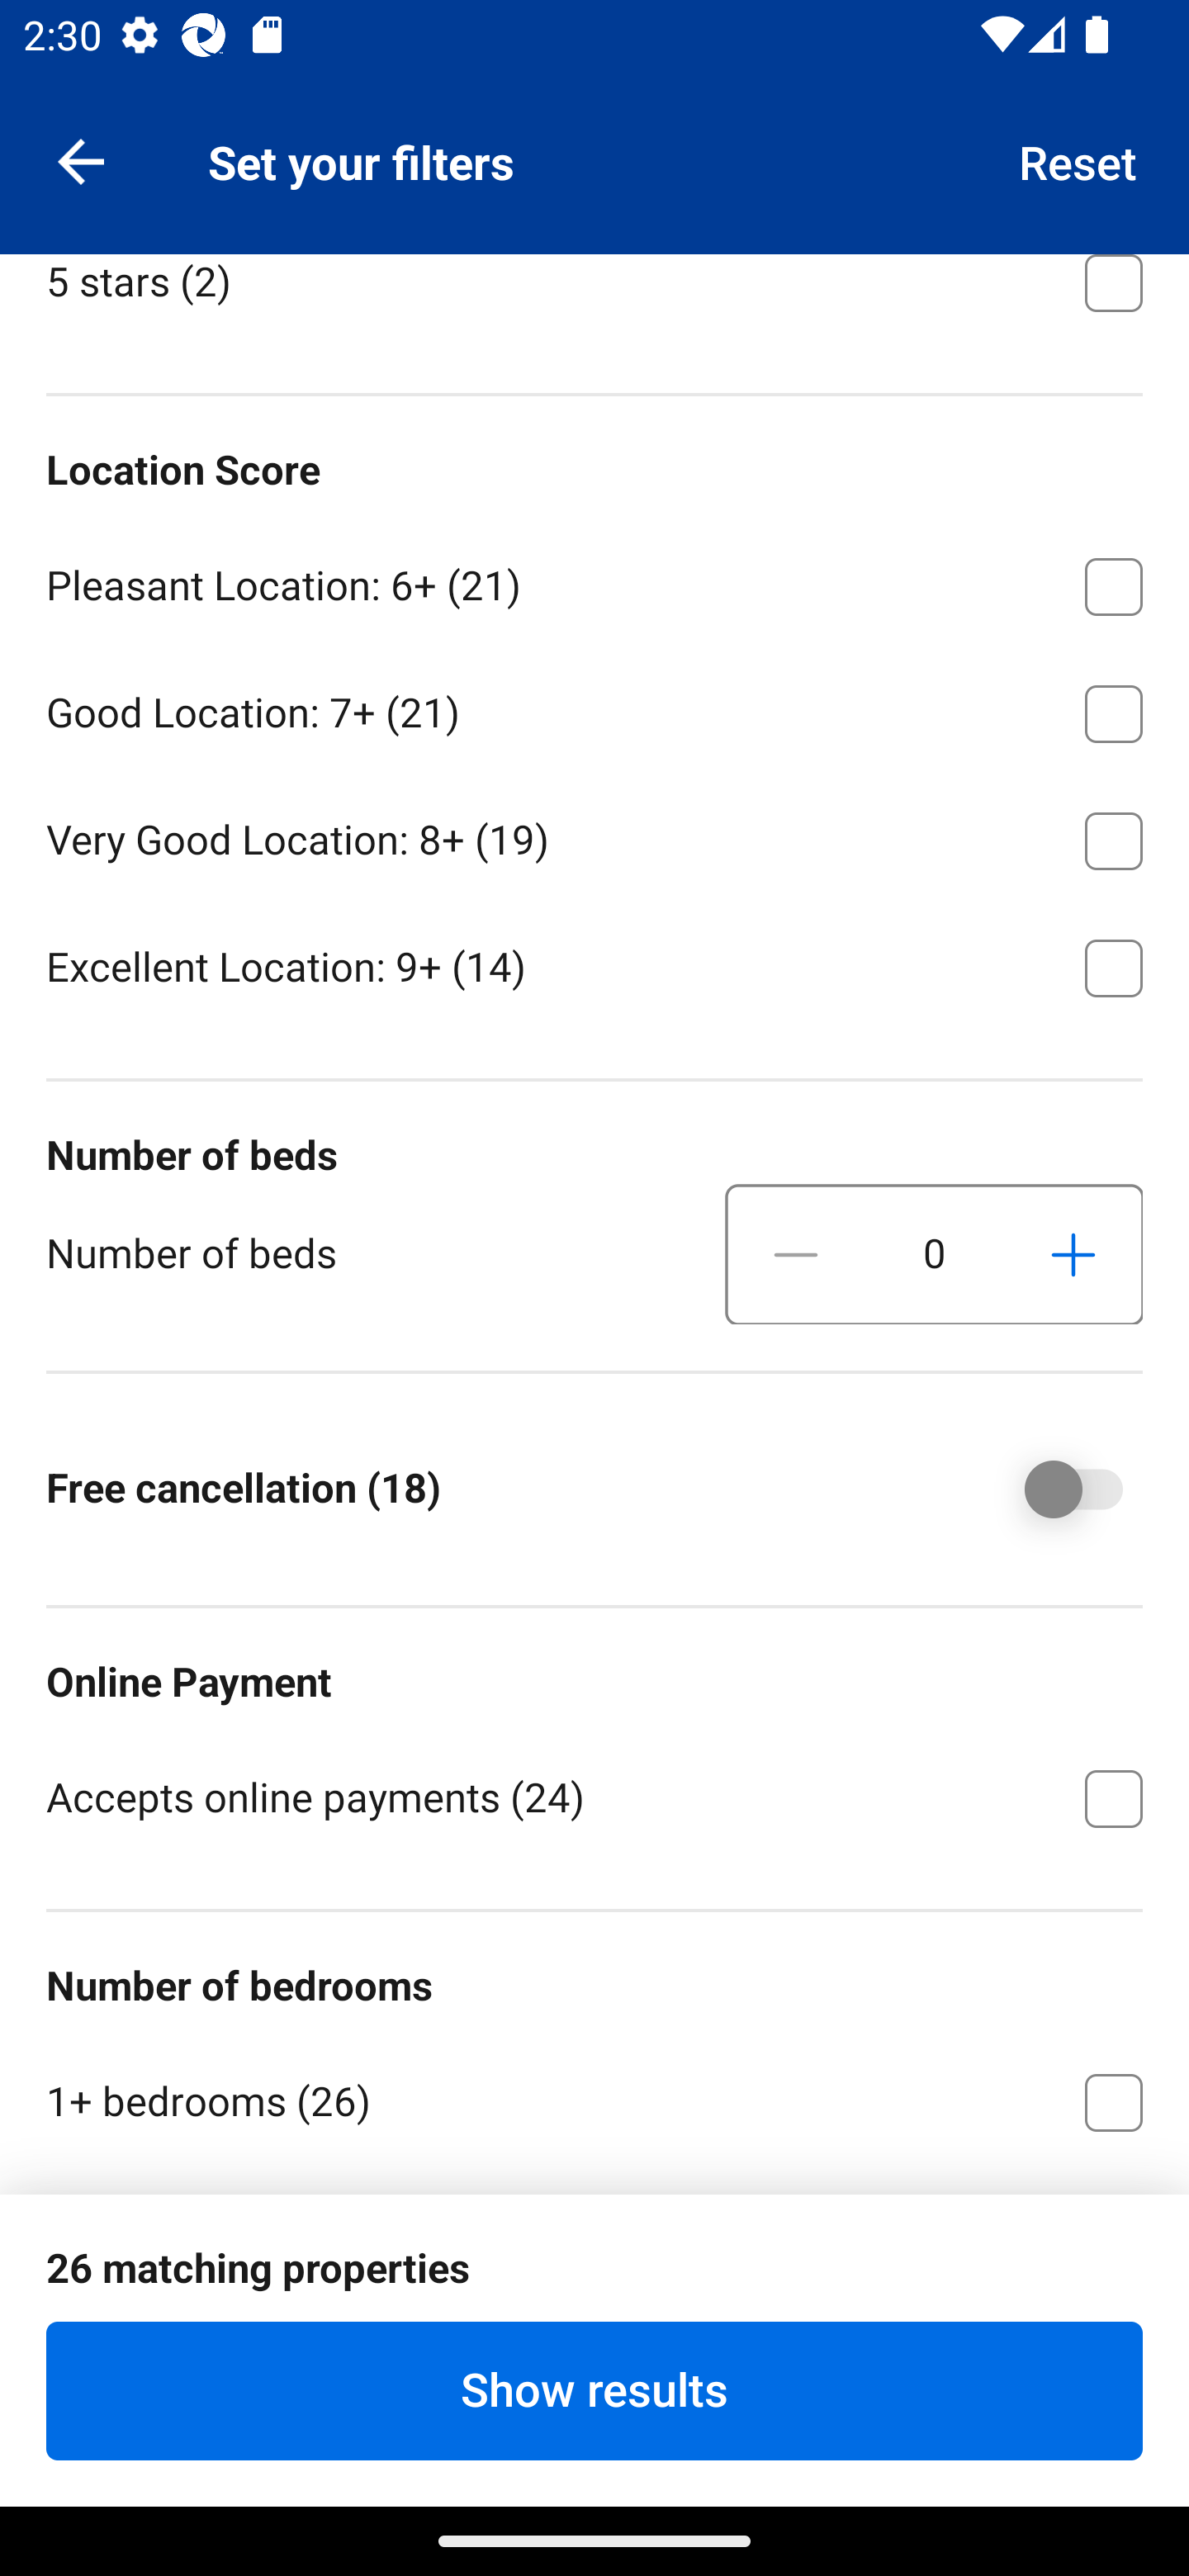  What do you see at coordinates (594, 581) in the screenshot?
I see `Pleasant Location: 6+ ⁦(21)` at bounding box center [594, 581].